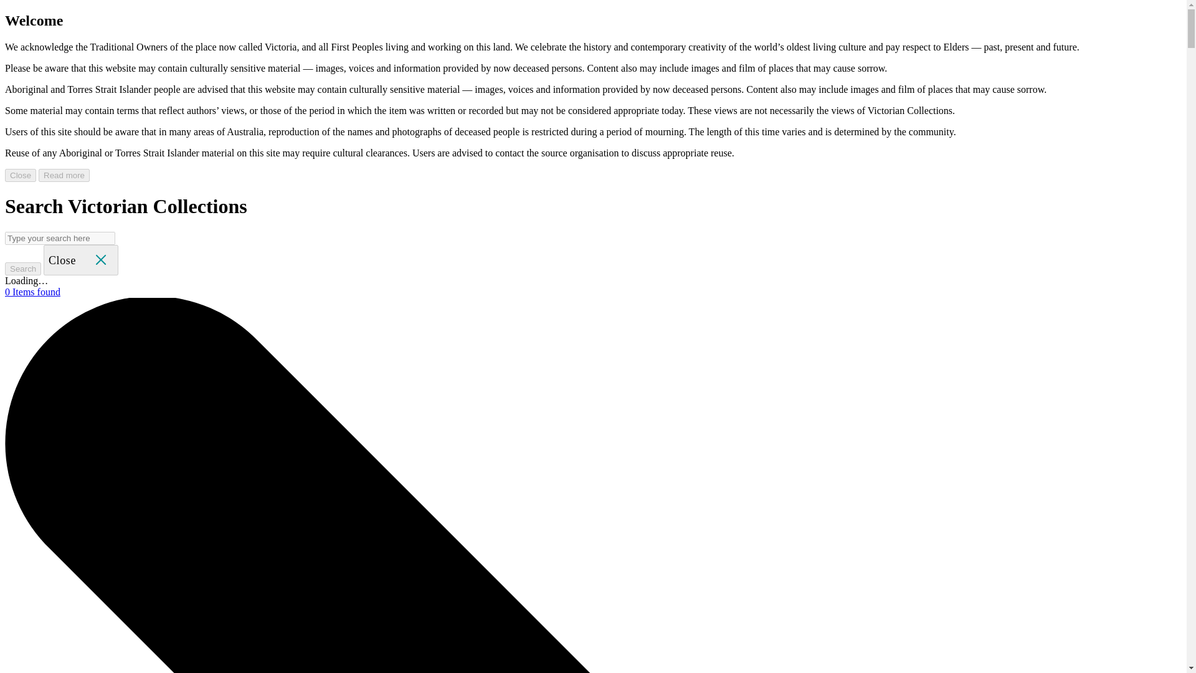  What do you see at coordinates (20, 175) in the screenshot?
I see `Close` at bounding box center [20, 175].